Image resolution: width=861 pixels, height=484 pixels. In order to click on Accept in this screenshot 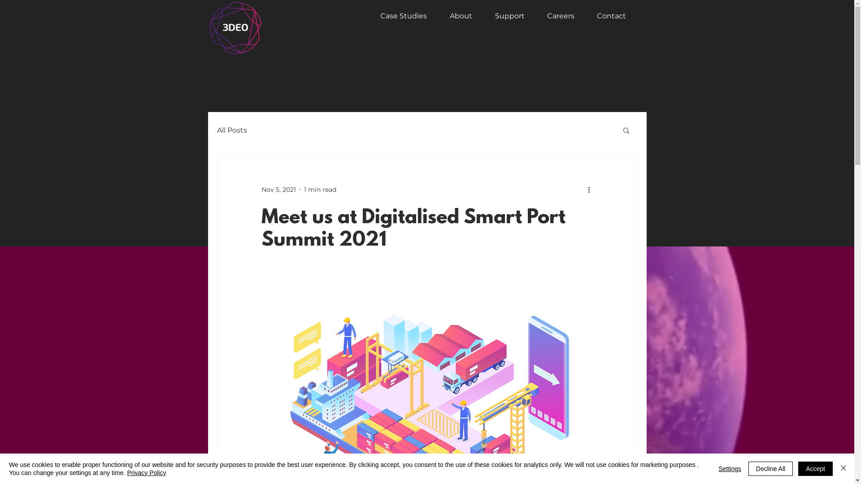, I will do `click(815, 469)`.